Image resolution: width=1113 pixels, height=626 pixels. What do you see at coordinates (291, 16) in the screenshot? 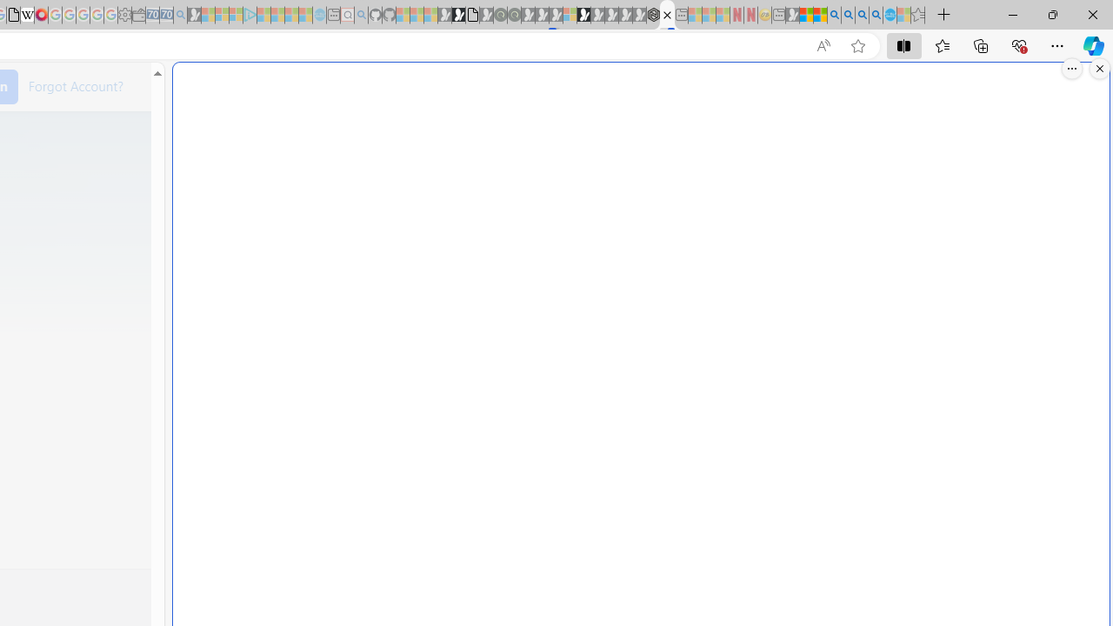
I see `Microsoft Start - Sleeping` at bounding box center [291, 16].